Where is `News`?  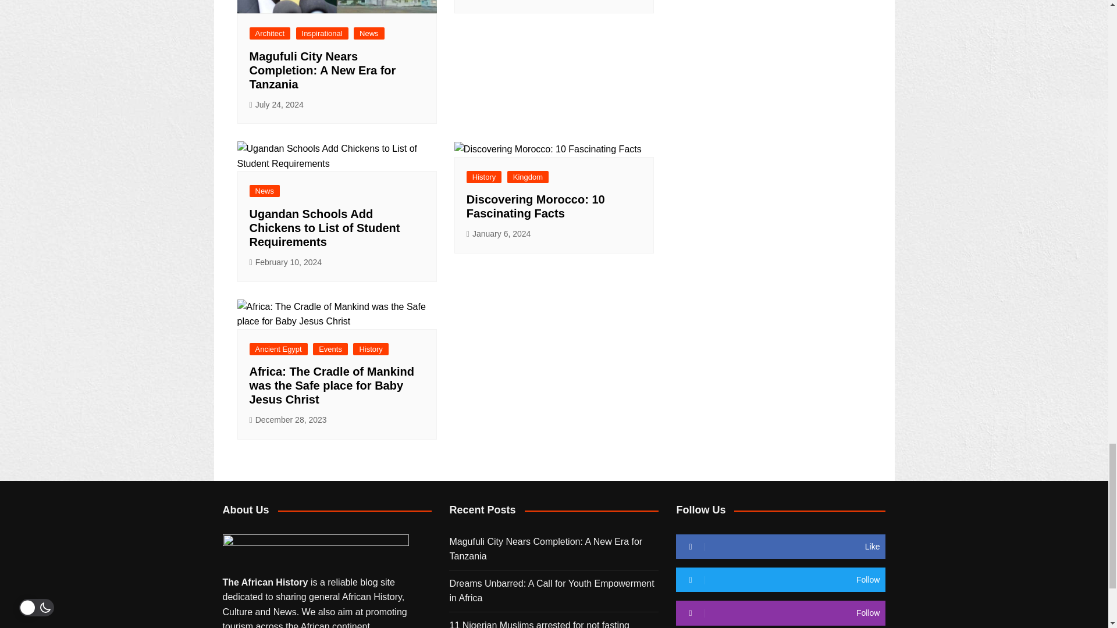
News is located at coordinates (369, 34).